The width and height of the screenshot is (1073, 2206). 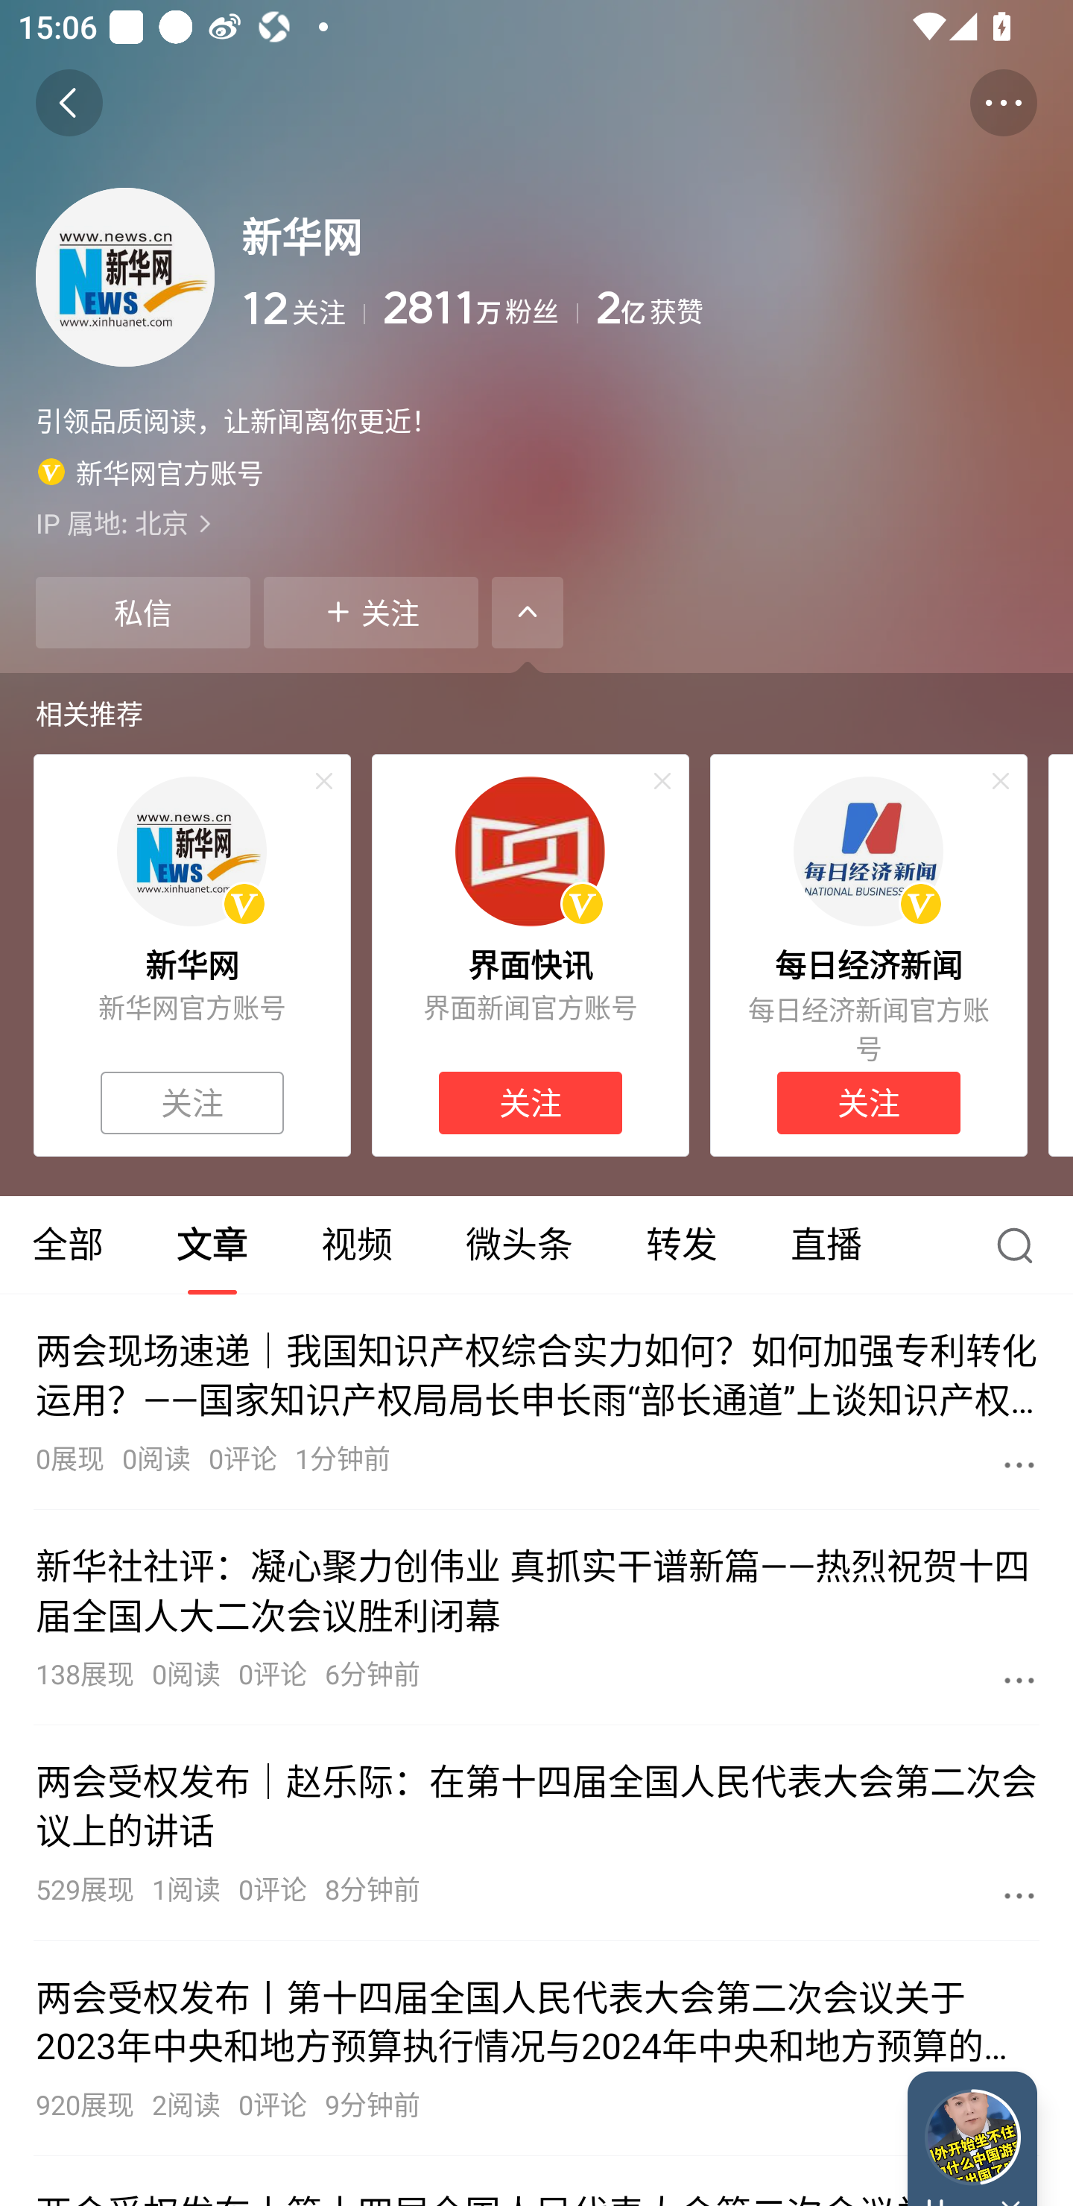 What do you see at coordinates (530, 851) in the screenshot?
I see `界面快讯头像` at bounding box center [530, 851].